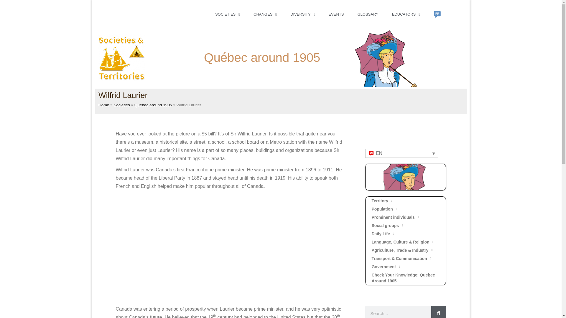 The height and width of the screenshot is (318, 566). Describe the element at coordinates (228, 14) in the screenshot. I see `SOCIETIES` at that location.